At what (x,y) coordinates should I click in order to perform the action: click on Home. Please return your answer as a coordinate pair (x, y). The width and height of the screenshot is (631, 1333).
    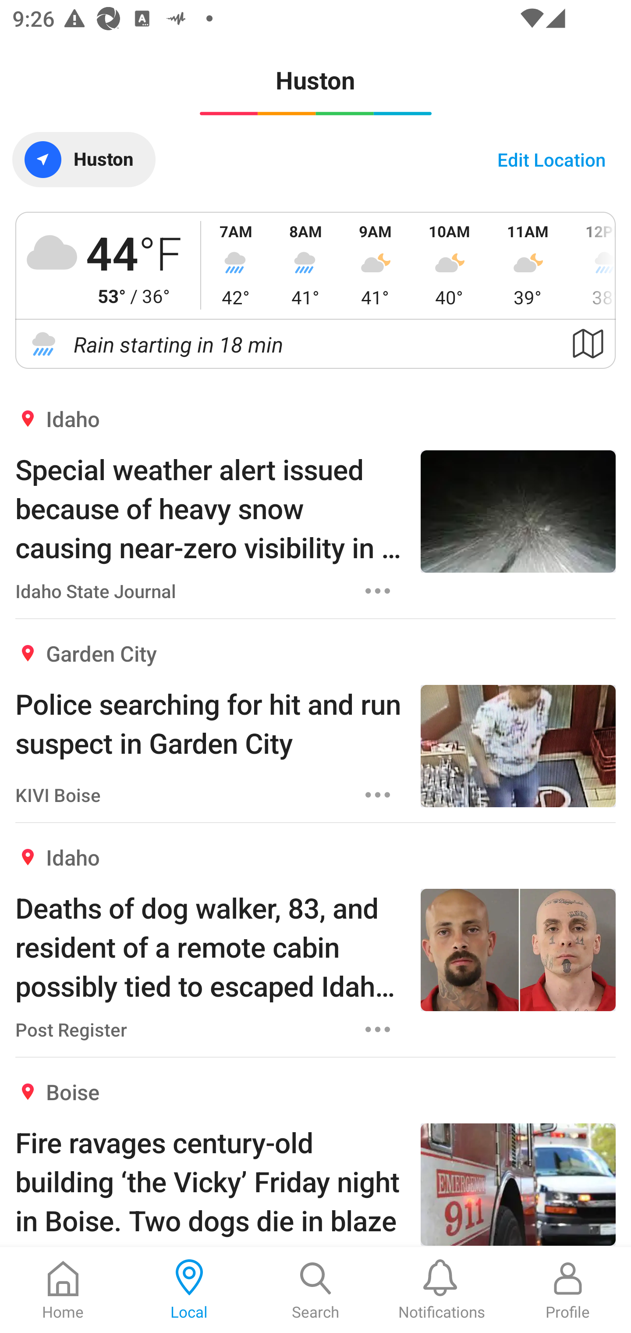
    Looking at the image, I should click on (63, 1290).